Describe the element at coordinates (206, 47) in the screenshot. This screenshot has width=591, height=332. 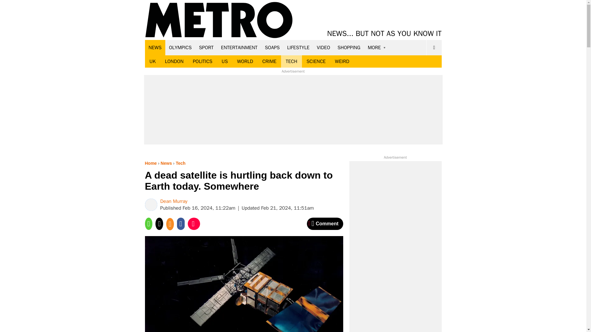
I see `SPORT` at that location.